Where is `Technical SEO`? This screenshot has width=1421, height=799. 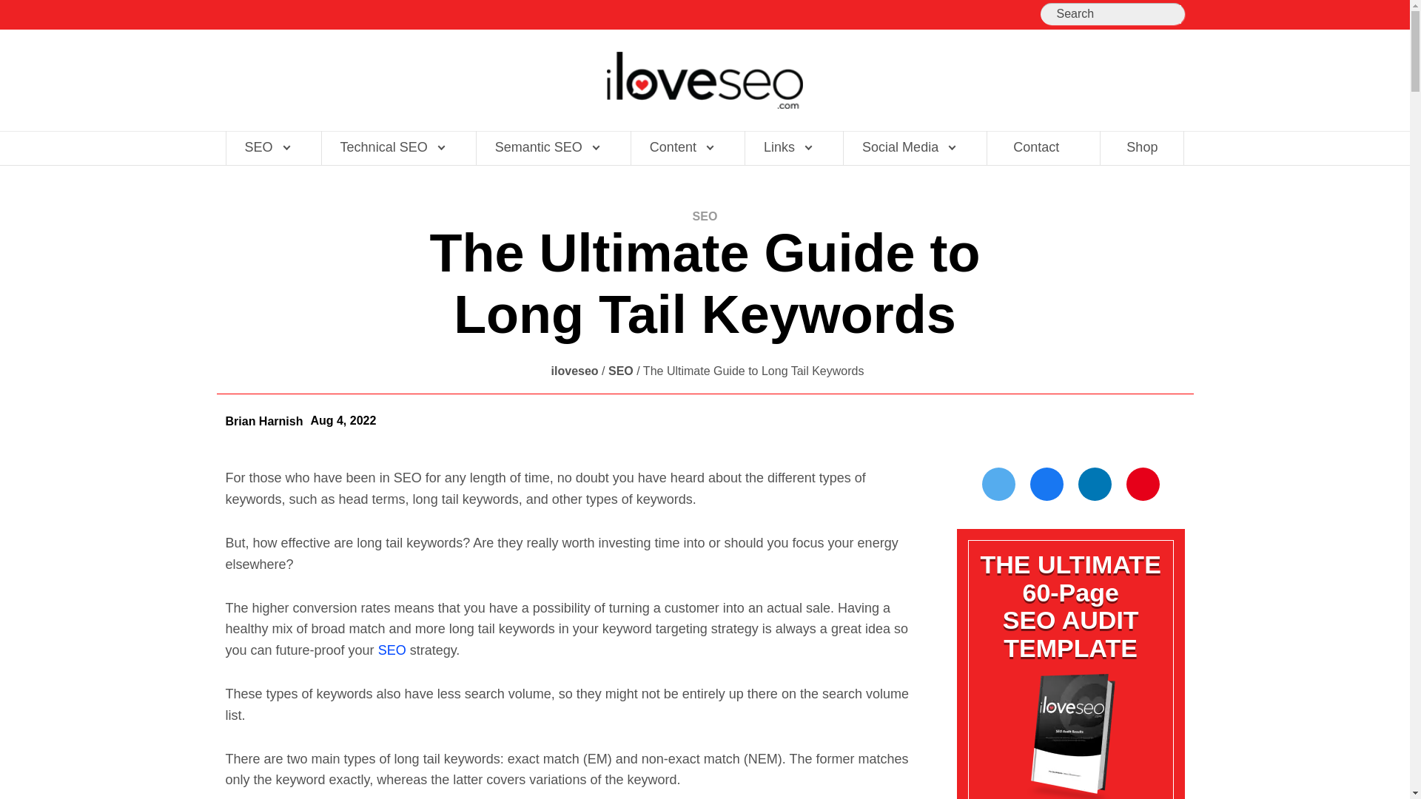 Technical SEO is located at coordinates (391, 148).